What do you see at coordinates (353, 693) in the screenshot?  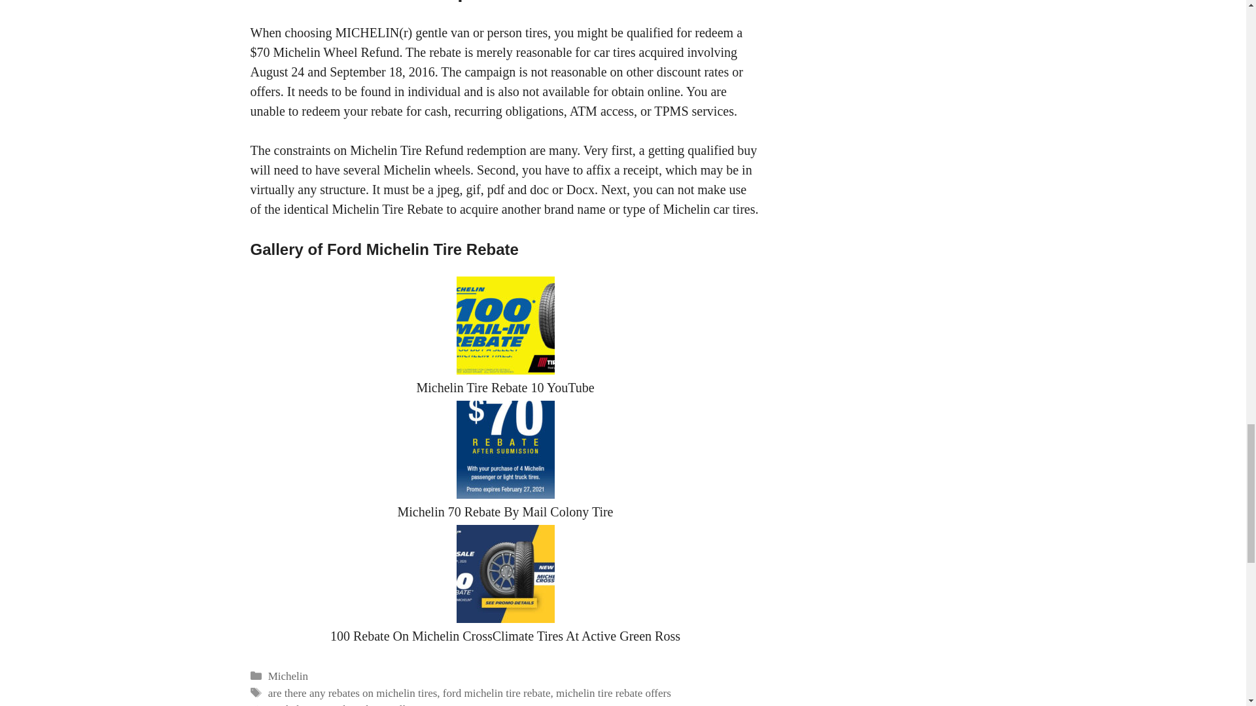 I see `are there any rebates on michelin tires` at bounding box center [353, 693].